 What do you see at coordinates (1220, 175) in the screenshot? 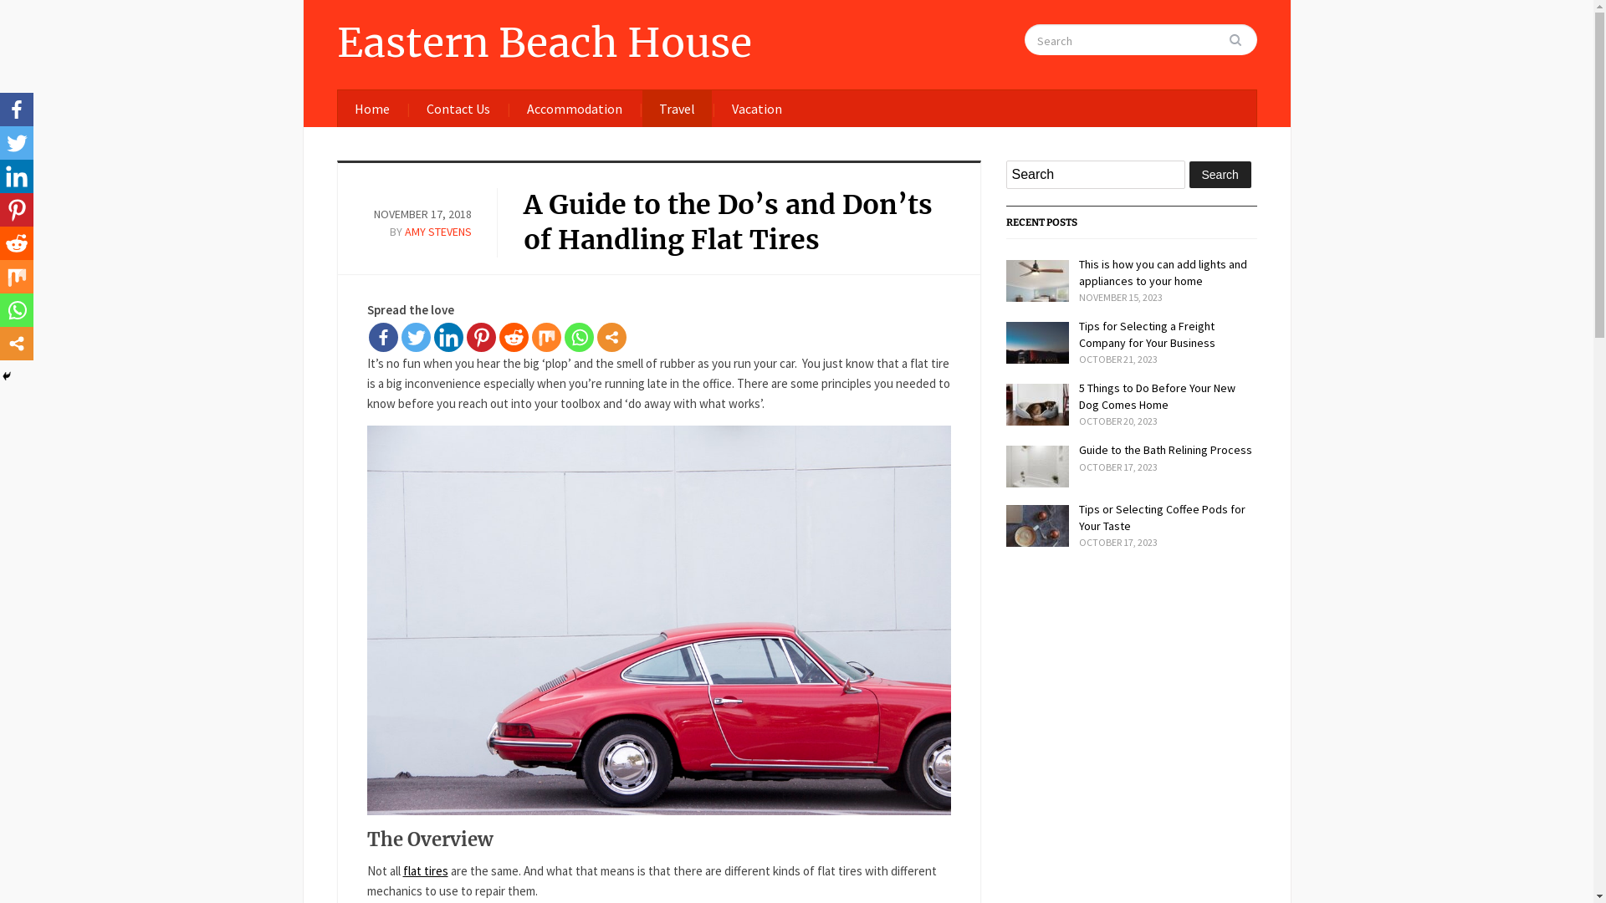
I see `Search` at bounding box center [1220, 175].